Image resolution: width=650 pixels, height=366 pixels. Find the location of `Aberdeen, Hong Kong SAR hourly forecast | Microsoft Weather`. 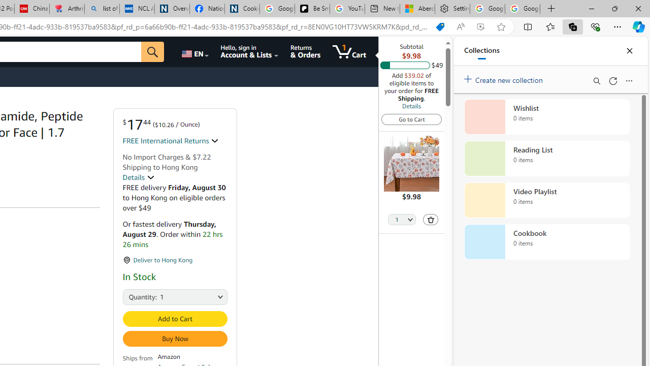

Aberdeen, Hong Kong SAR hourly forecast | Microsoft Weather is located at coordinates (417, 9).